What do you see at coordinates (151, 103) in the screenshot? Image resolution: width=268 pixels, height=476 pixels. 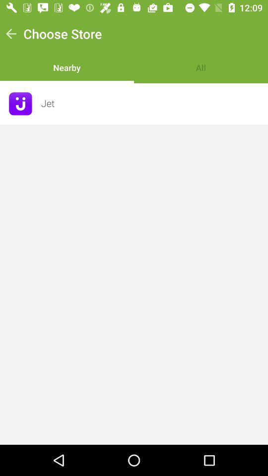 I see `open the icon below the nearby item` at bounding box center [151, 103].